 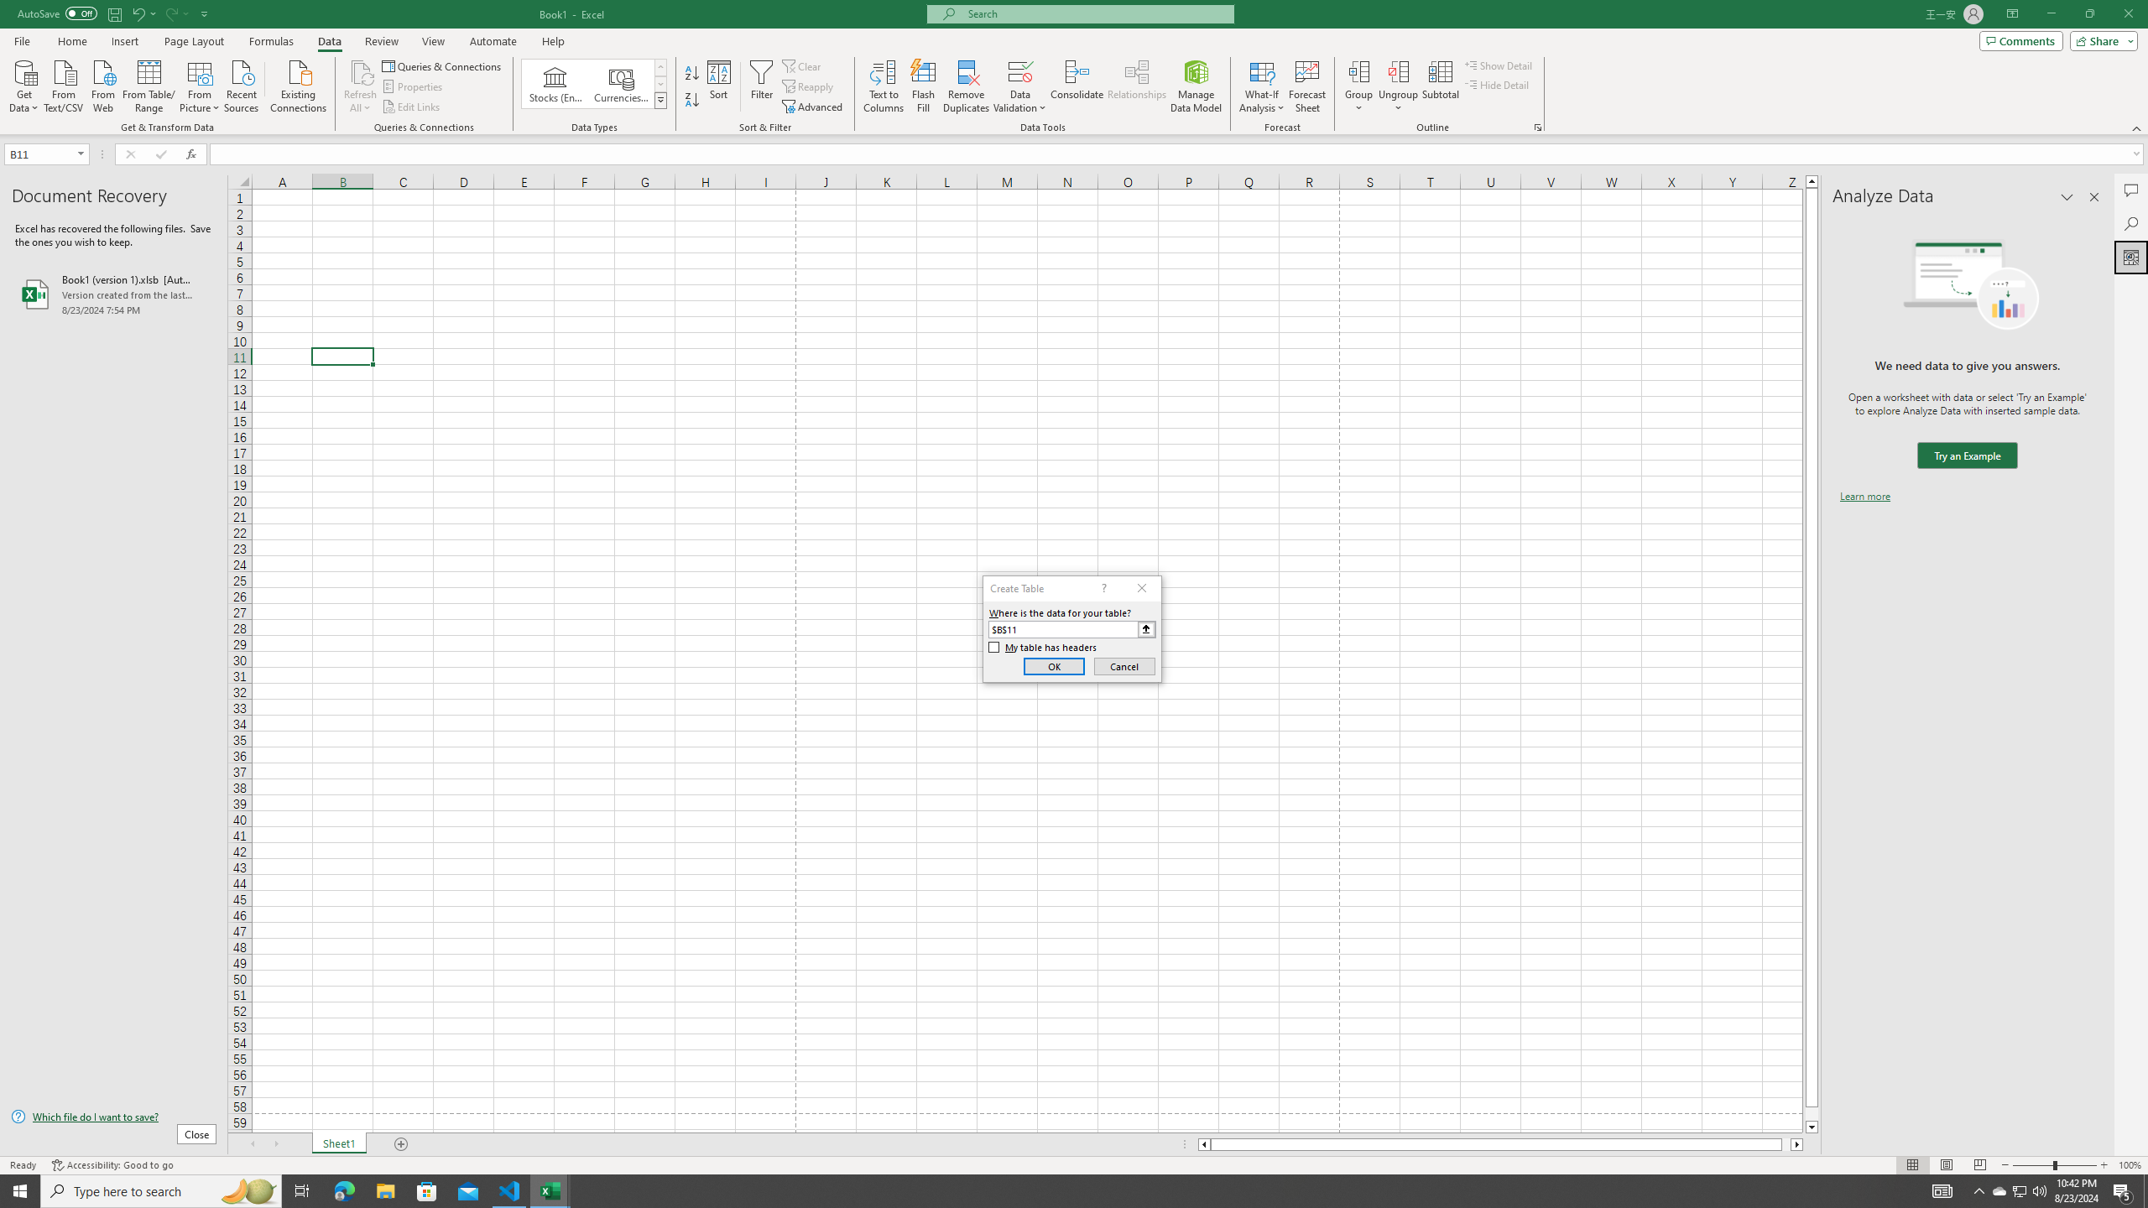 I want to click on Hide Detail, so click(x=1497, y=84).